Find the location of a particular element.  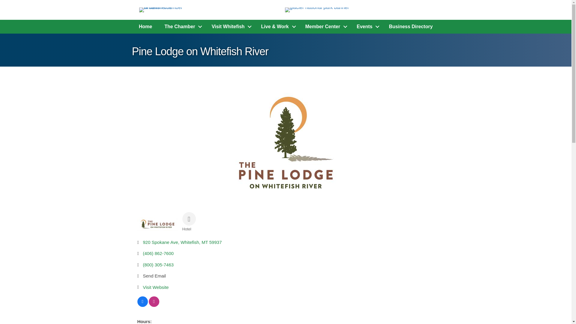

Home is located at coordinates (145, 26).